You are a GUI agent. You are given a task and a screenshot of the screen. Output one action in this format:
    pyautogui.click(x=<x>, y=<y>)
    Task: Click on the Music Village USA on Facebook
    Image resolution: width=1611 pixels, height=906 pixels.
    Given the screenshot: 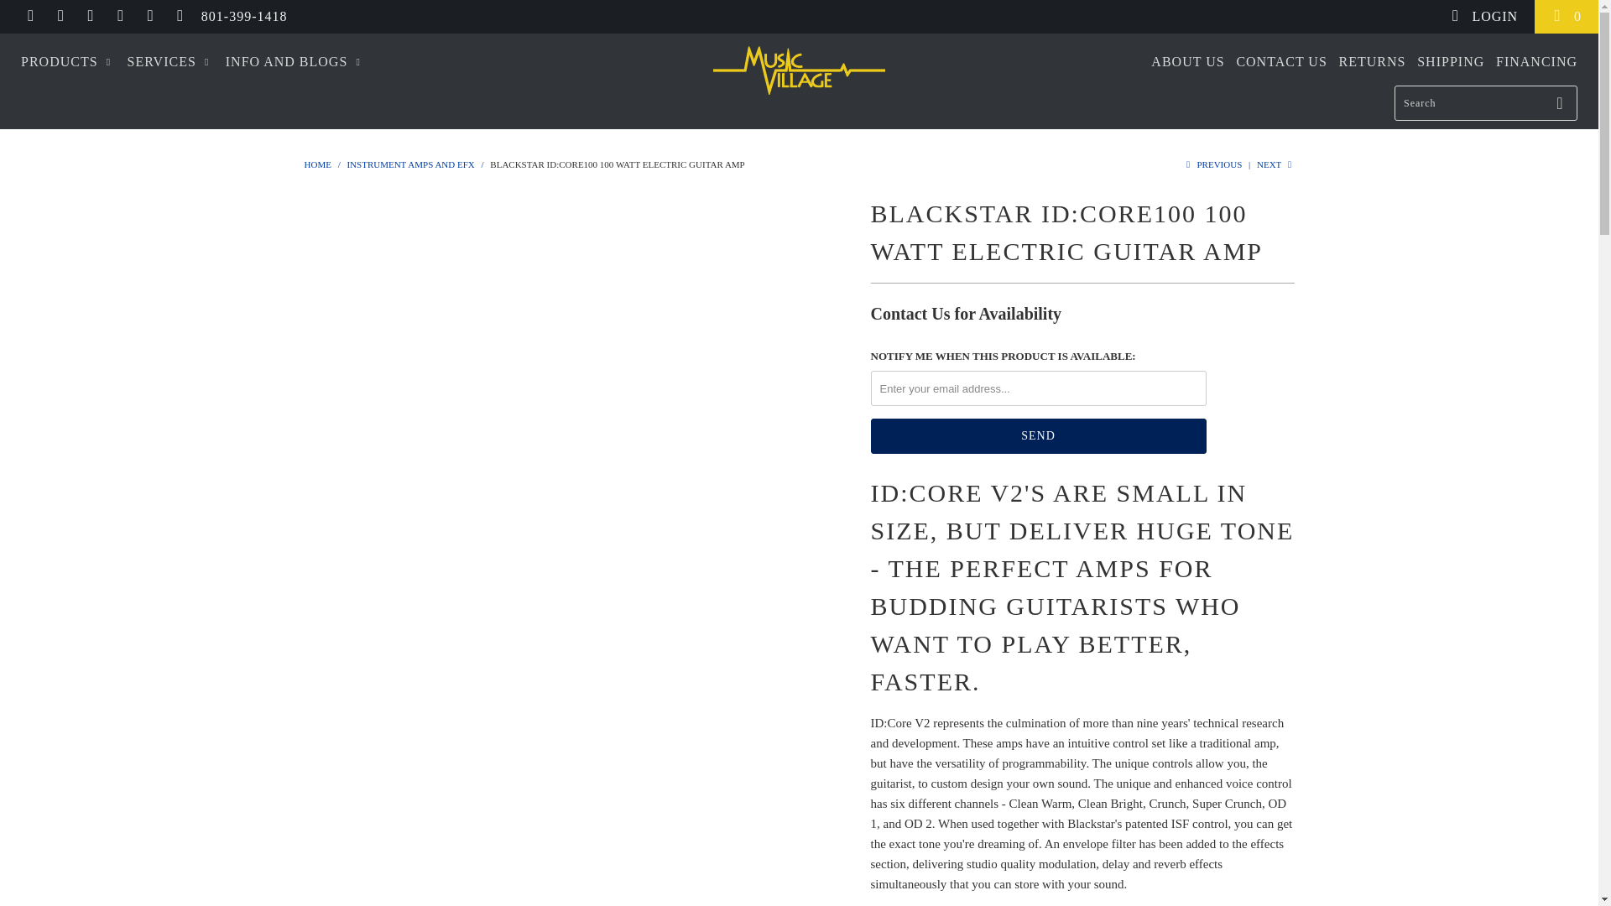 What is the action you would take?
    pyautogui.click(x=60, y=16)
    